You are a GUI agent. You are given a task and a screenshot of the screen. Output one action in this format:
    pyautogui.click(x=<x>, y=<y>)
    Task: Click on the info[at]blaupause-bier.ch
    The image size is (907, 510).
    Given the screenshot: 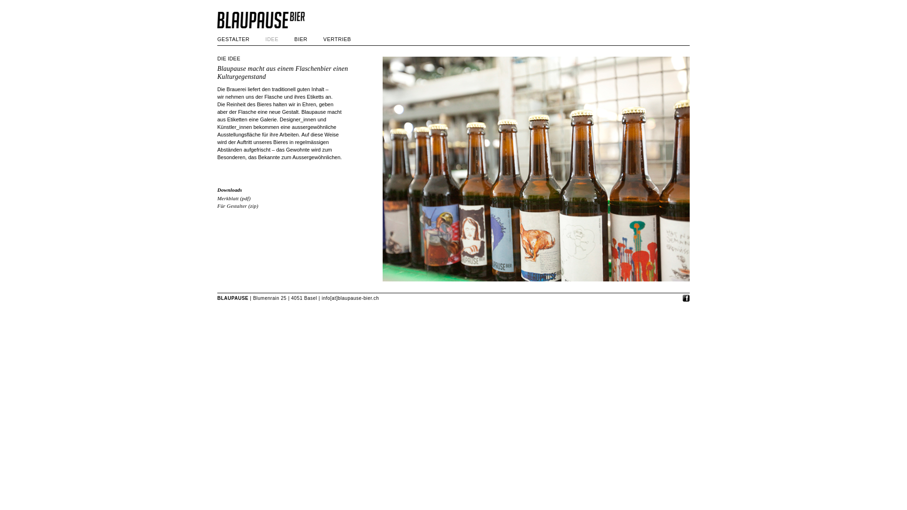 What is the action you would take?
    pyautogui.click(x=351, y=298)
    